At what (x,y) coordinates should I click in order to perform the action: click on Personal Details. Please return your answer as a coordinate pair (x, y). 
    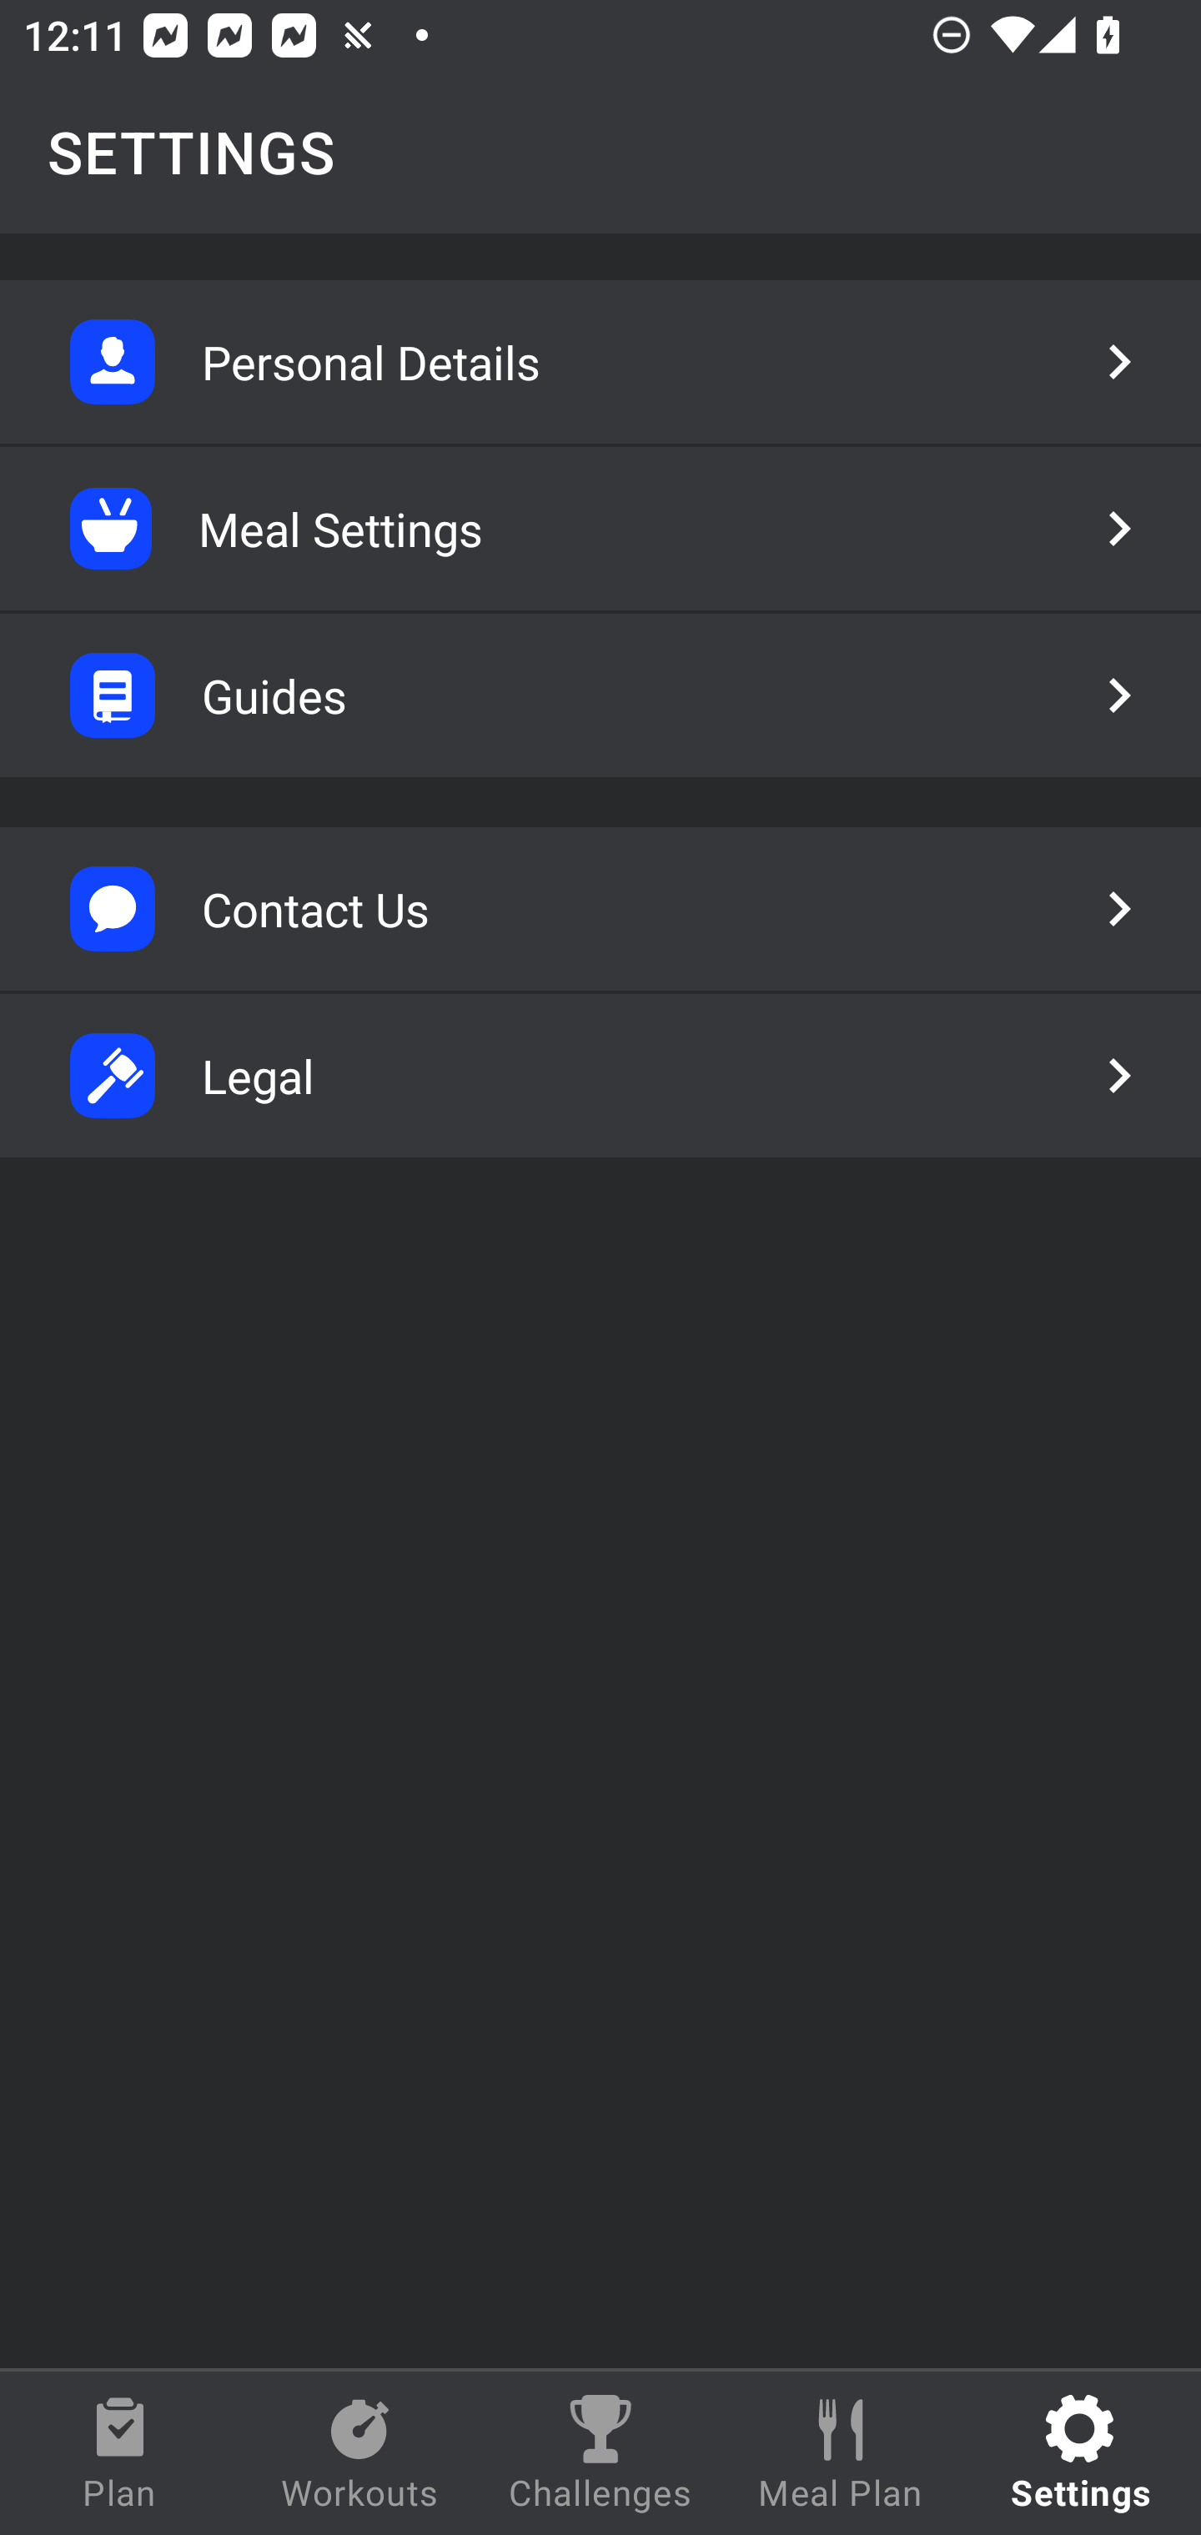
    Looking at the image, I should click on (600, 362).